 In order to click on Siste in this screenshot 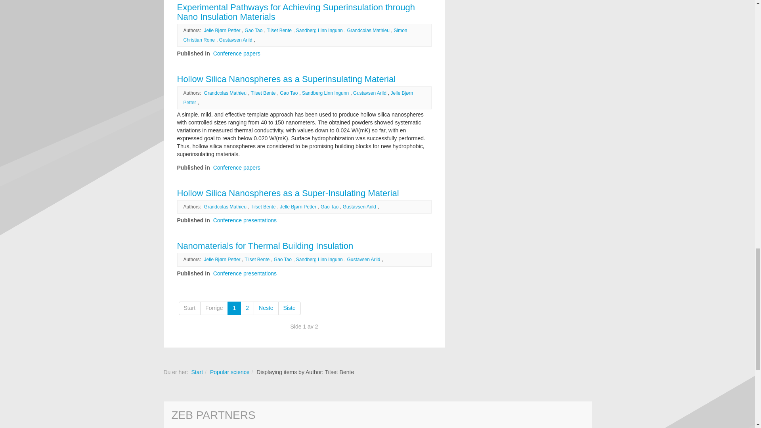, I will do `click(289, 308)`.